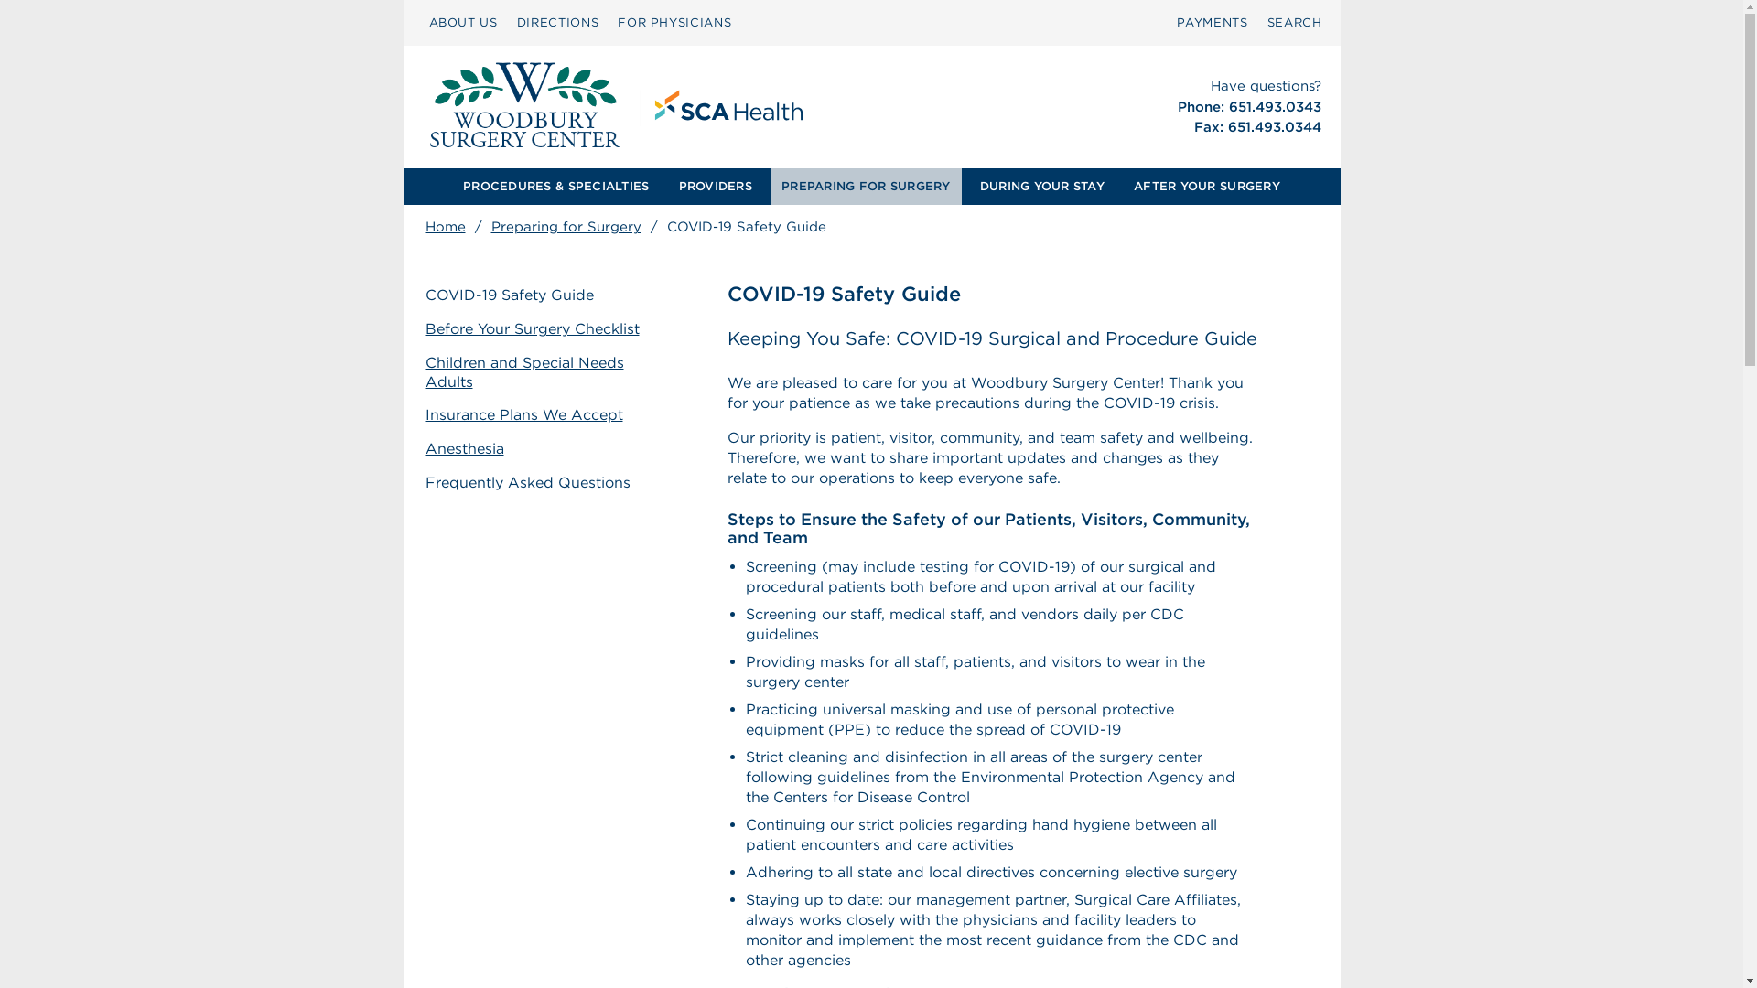  Describe the element at coordinates (557, 22) in the screenshot. I see `DIRECTIONS` at that location.